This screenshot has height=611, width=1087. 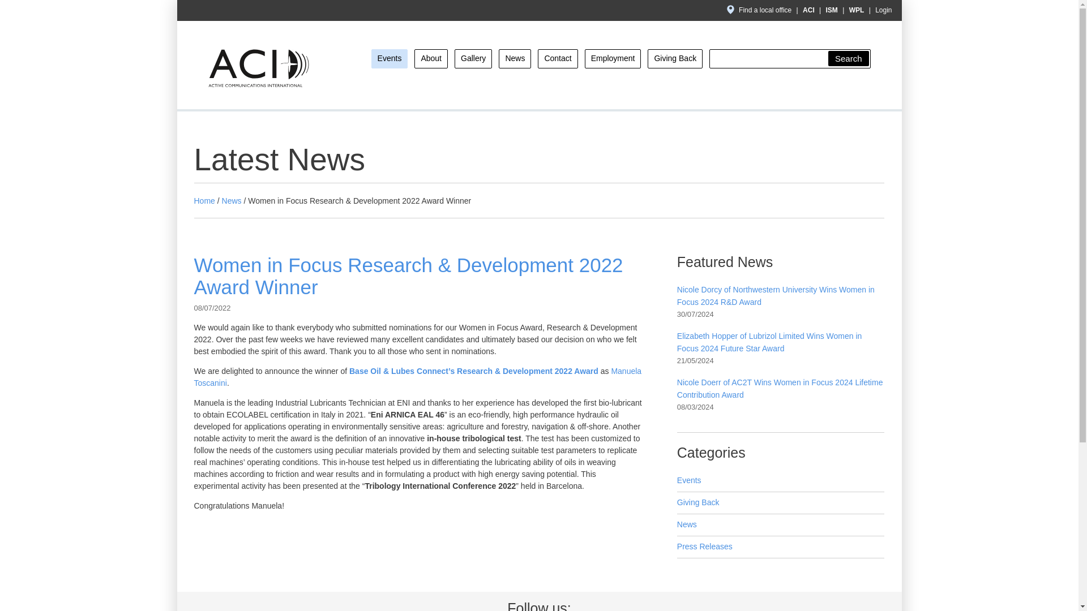 I want to click on Contact, so click(x=557, y=59).